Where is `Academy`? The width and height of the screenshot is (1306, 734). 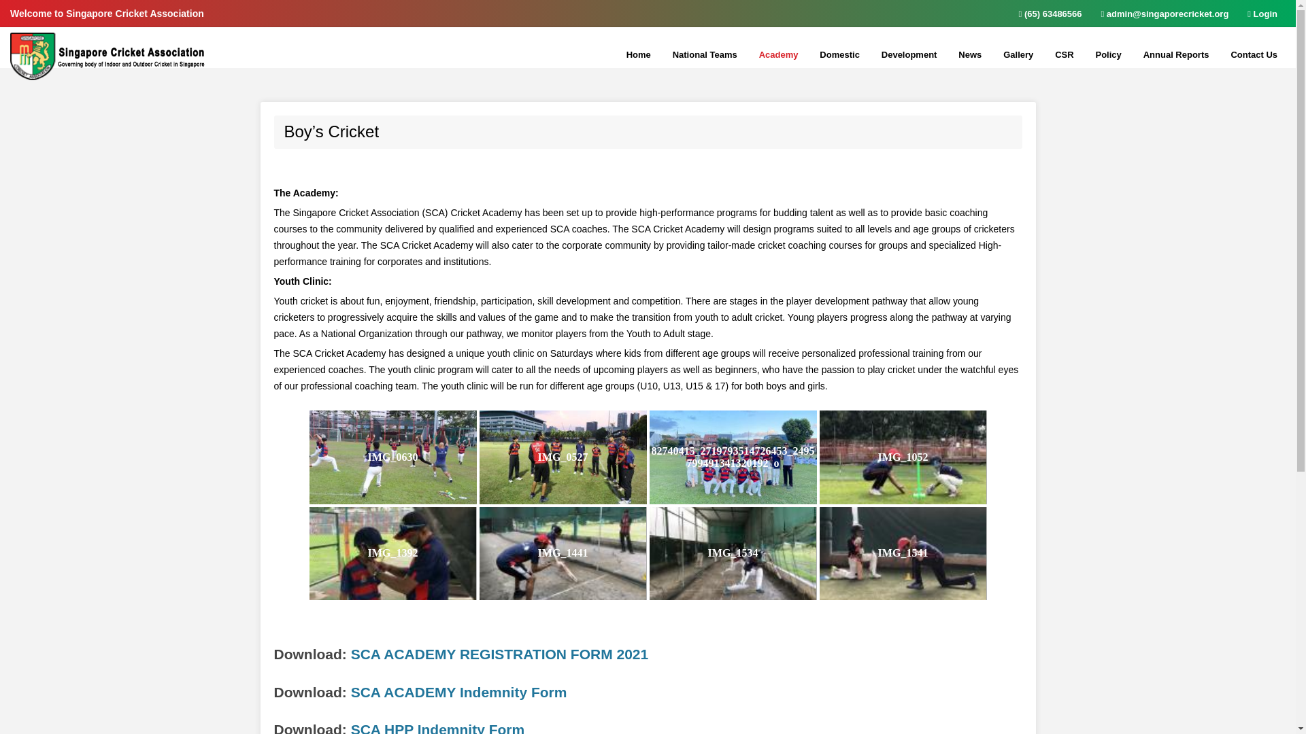 Academy is located at coordinates (779, 55).